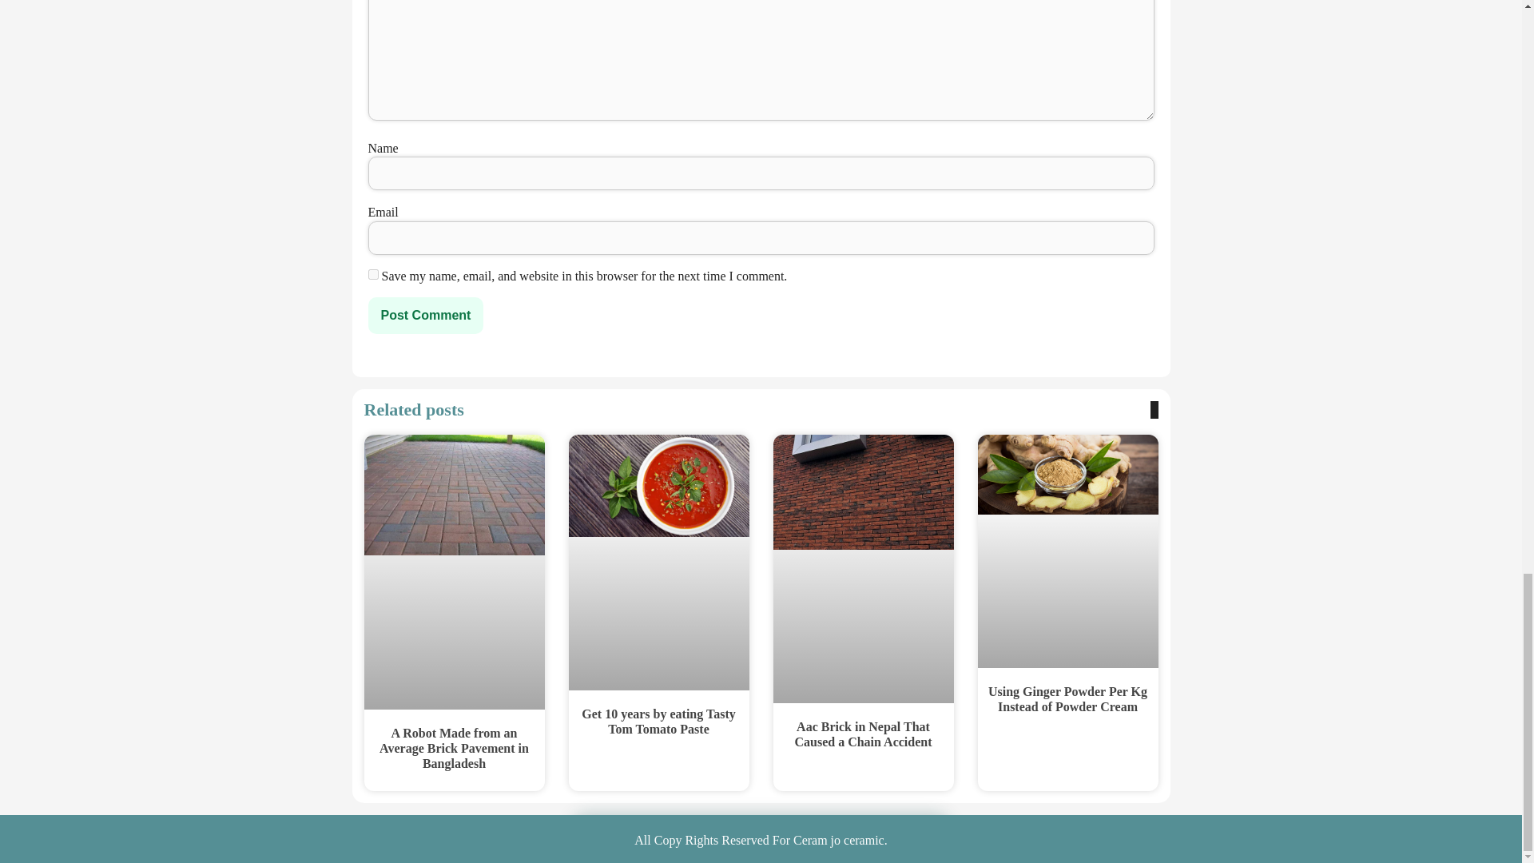 This screenshot has height=863, width=1534. Describe the element at coordinates (425, 315) in the screenshot. I see `Post Comment` at that location.